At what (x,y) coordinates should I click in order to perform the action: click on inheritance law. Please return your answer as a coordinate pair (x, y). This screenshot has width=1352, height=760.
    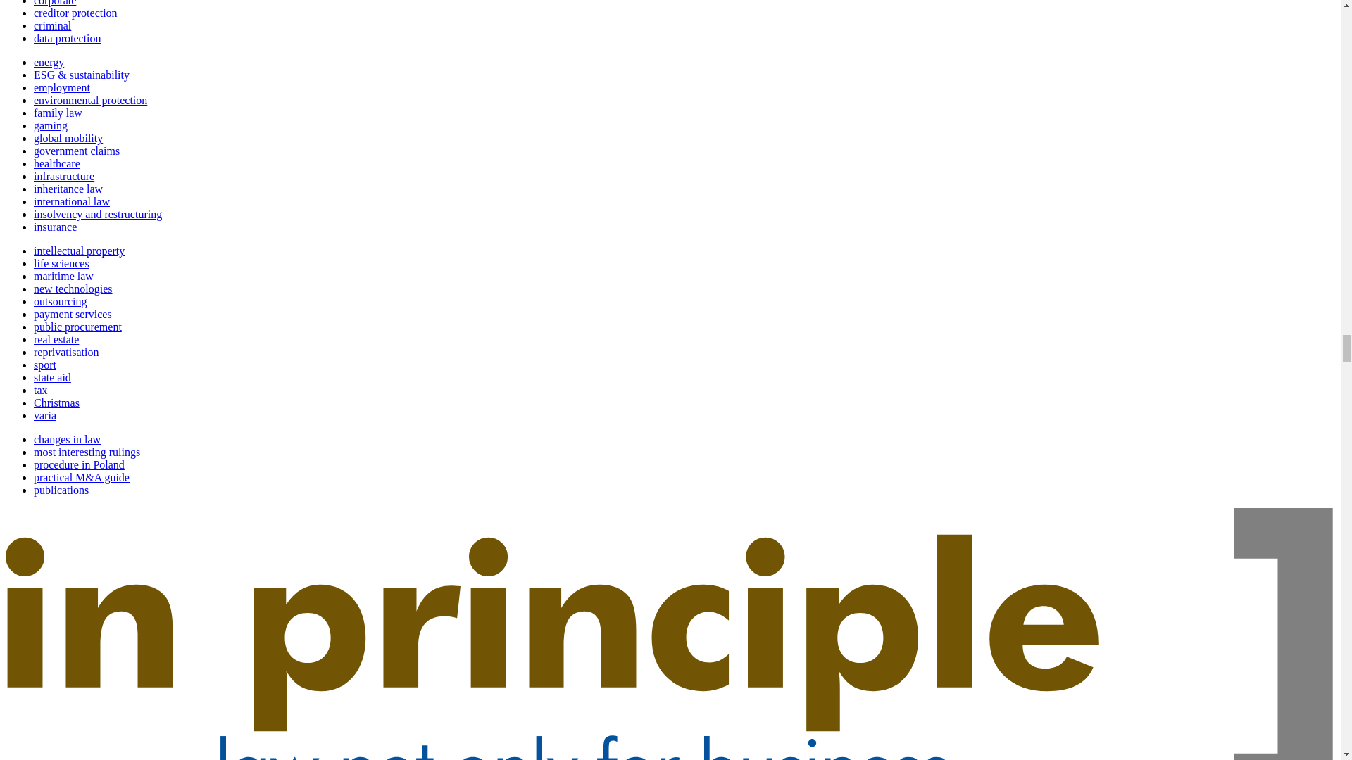
    Looking at the image, I should click on (68, 189).